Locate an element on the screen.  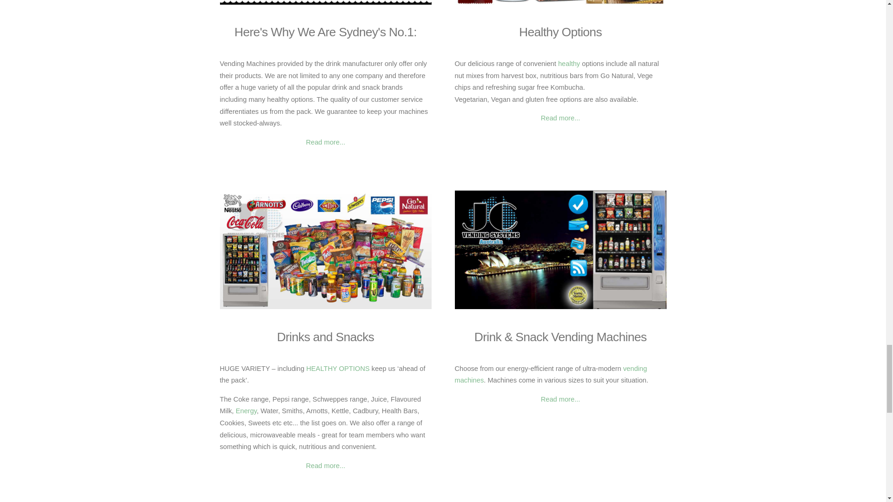
Read more... is located at coordinates (561, 399).